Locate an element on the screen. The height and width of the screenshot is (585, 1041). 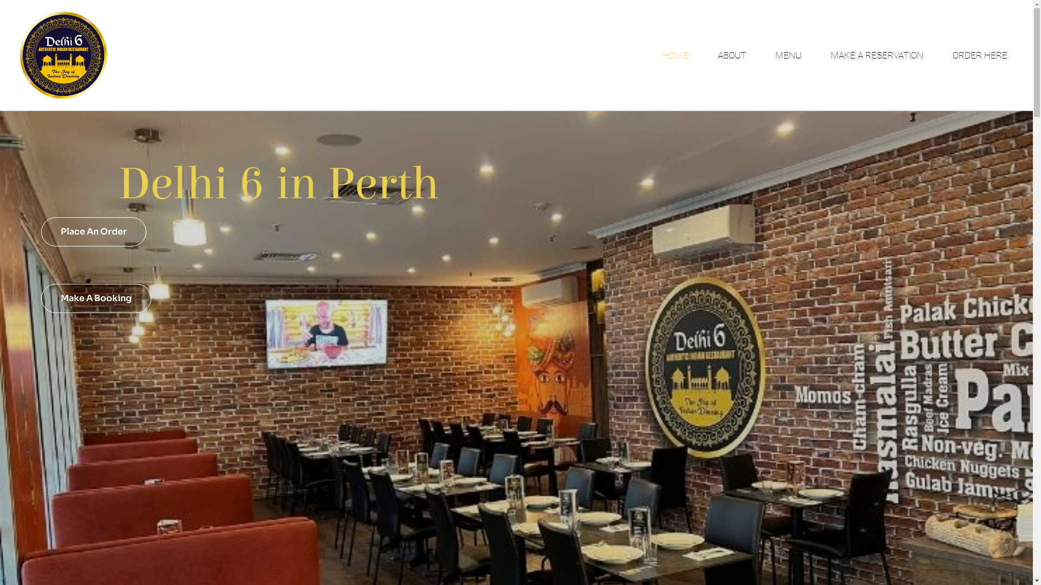
HOME is located at coordinates (676, 55).